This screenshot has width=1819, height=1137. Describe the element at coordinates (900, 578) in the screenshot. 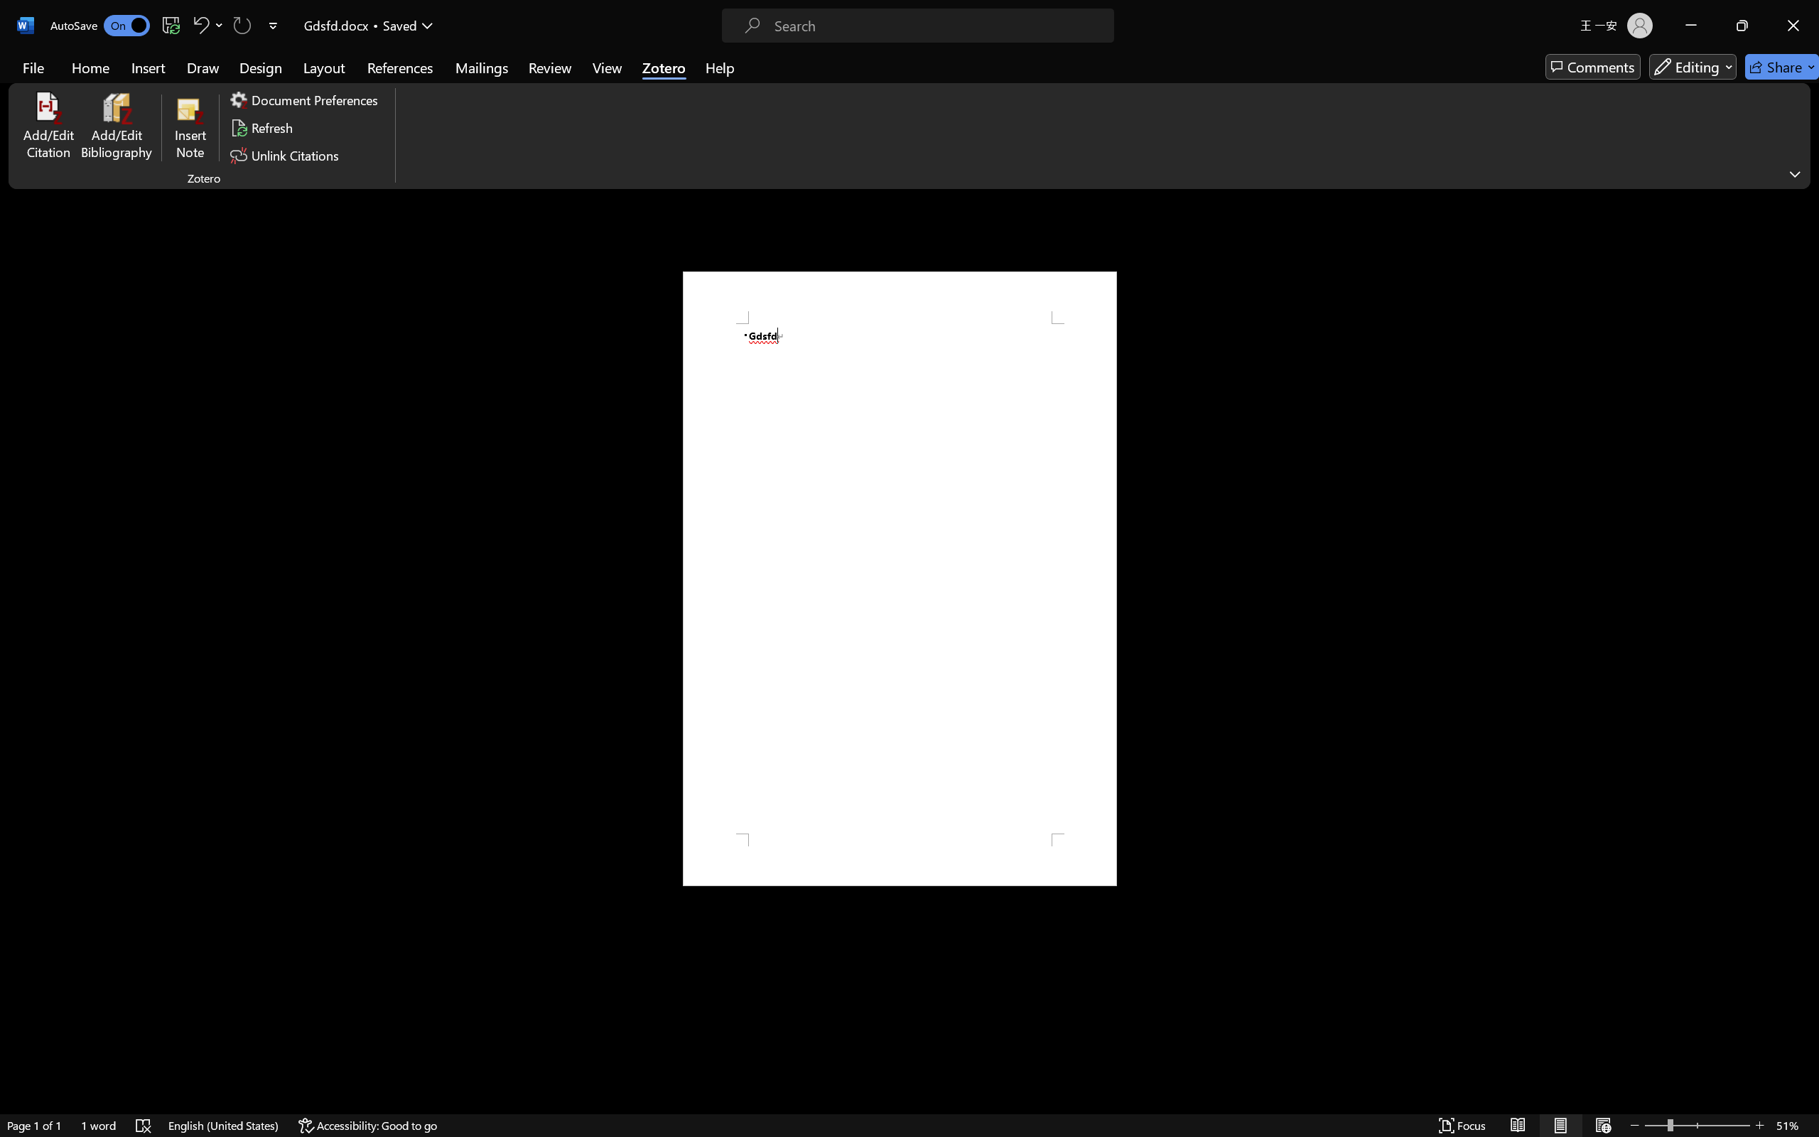

I see `Page 1 content` at that location.